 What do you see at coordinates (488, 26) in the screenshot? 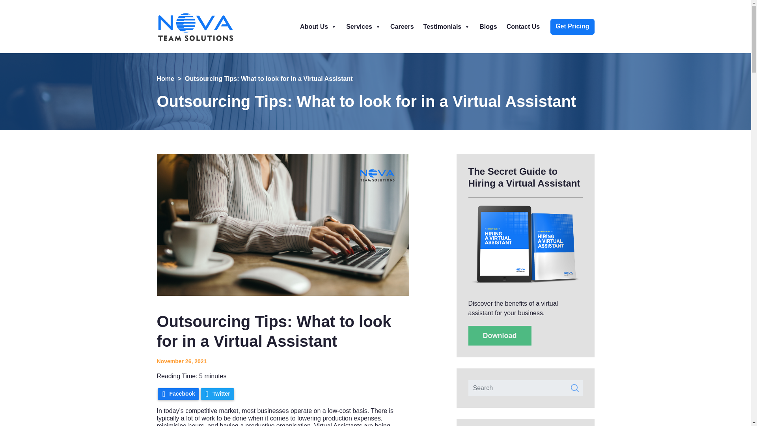
I see `Blogs` at bounding box center [488, 26].